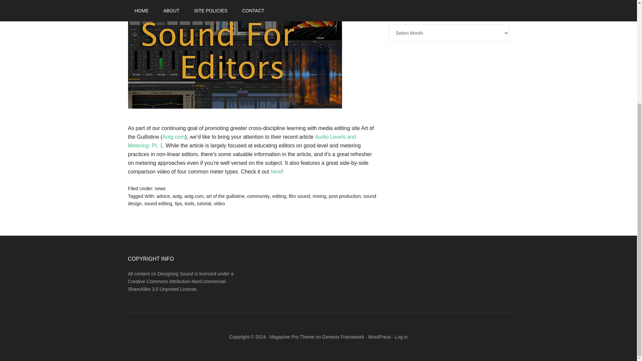  Describe the element at coordinates (174, 136) in the screenshot. I see `Aotg.com` at that location.